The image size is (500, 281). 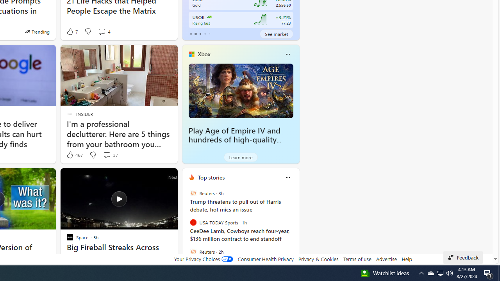 I want to click on Consumer Health Privacy, so click(x=266, y=259).